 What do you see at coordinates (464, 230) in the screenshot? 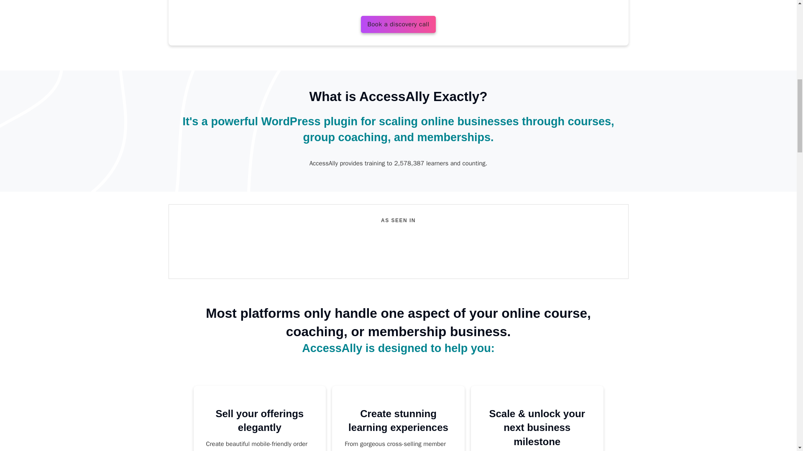
I see `digital-marketer-logo - AccessAlly` at bounding box center [464, 230].